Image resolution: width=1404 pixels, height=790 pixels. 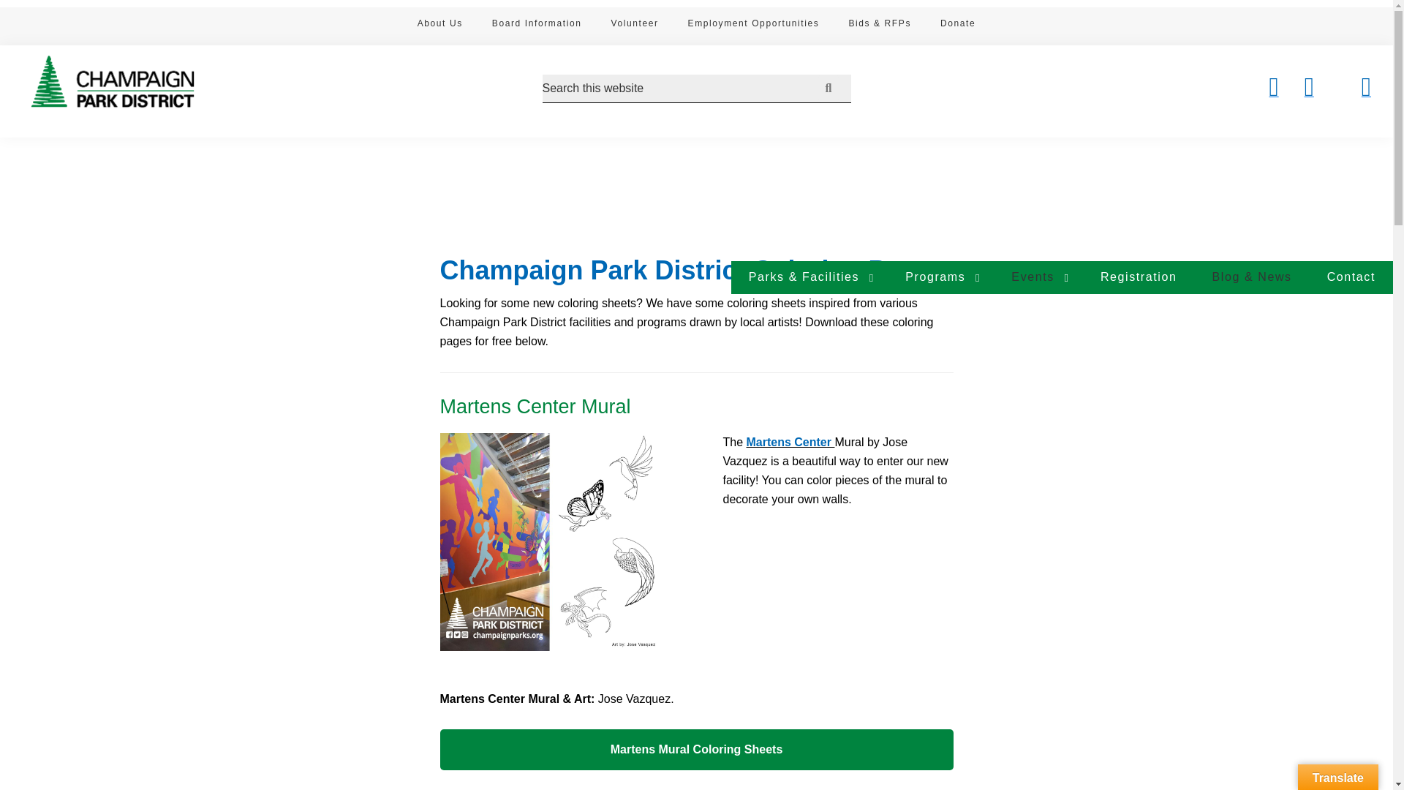 I want to click on About Us, so click(x=440, y=26).